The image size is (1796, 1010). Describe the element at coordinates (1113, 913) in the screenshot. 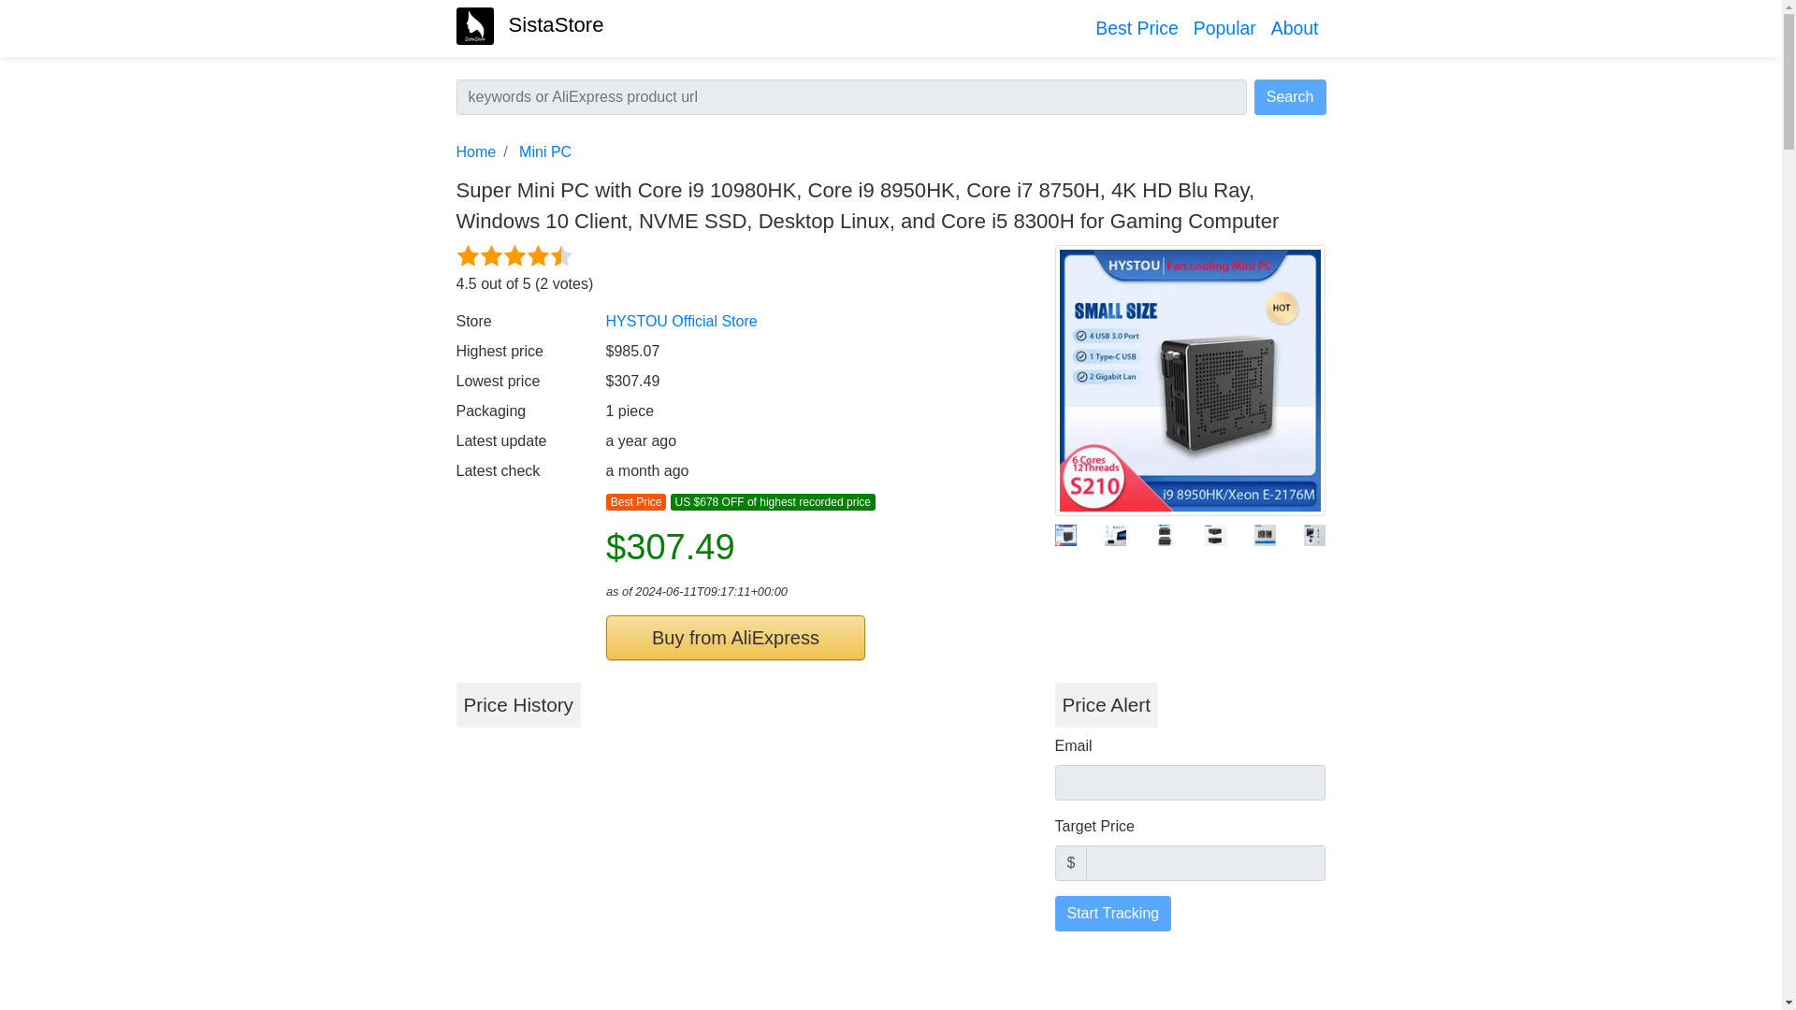

I see `Start Tracking` at that location.